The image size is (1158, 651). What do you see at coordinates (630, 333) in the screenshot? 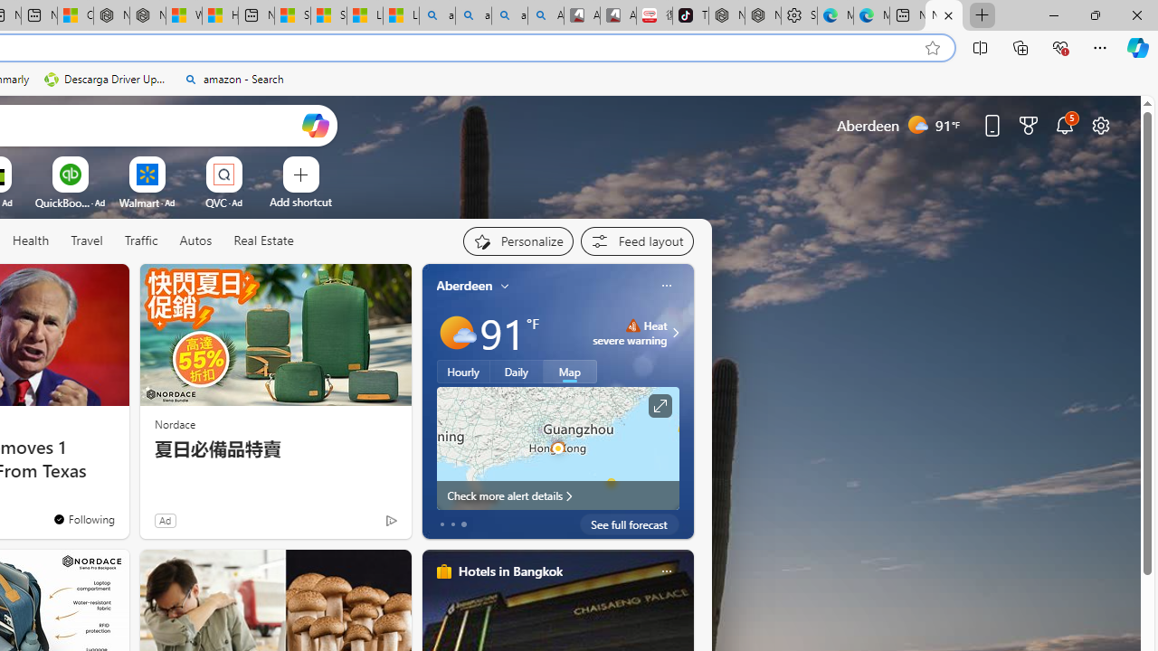
I see `Heat - Severe Heat severe warning` at bounding box center [630, 333].